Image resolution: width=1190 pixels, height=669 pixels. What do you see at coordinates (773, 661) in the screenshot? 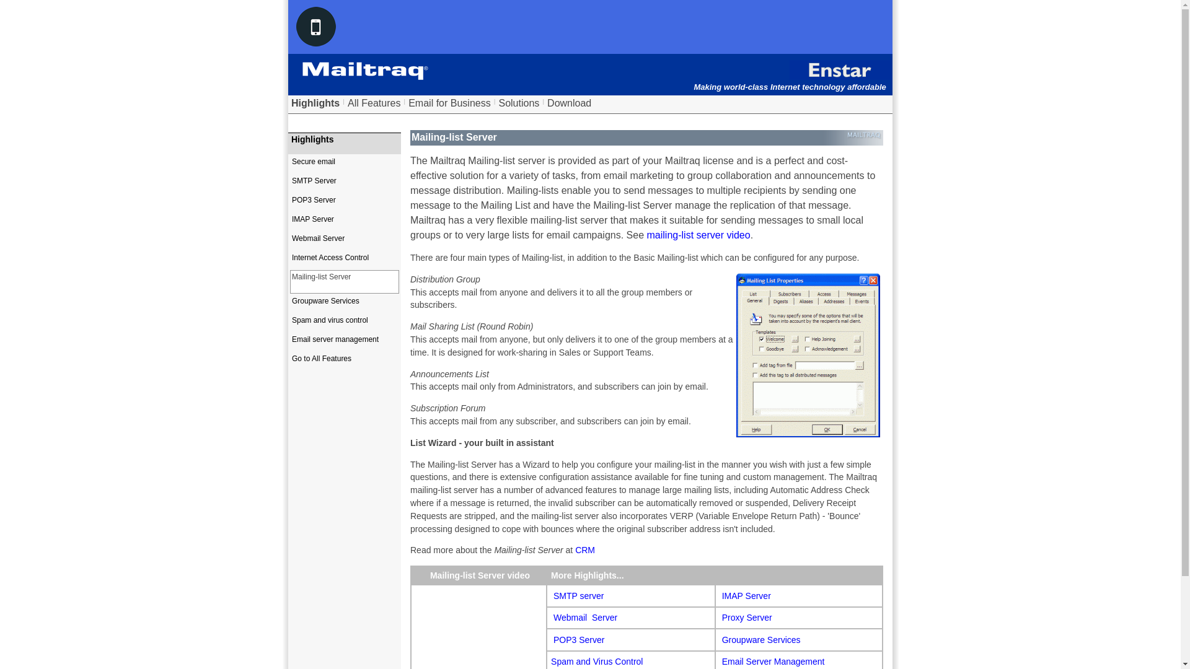
I see `Mailtraq email server management` at bounding box center [773, 661].